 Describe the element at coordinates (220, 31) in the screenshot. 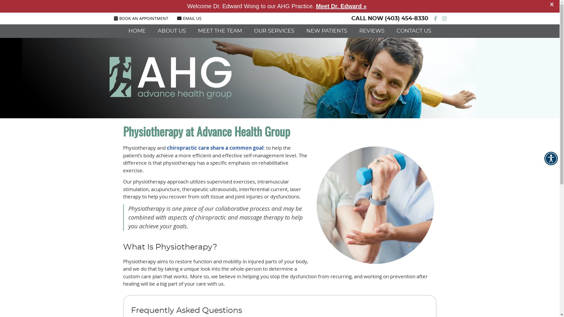

I see `MEET THE TEAM` at that location.